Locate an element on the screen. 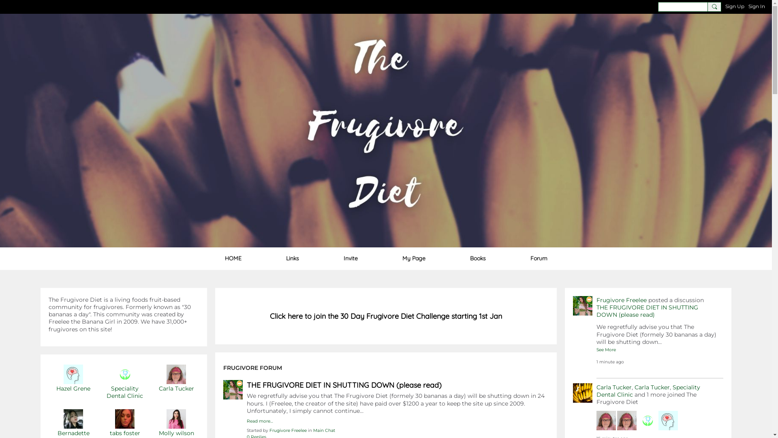 This screenshot has height=438, width=778. Carla Tucker is located at coordinates (176, 374).